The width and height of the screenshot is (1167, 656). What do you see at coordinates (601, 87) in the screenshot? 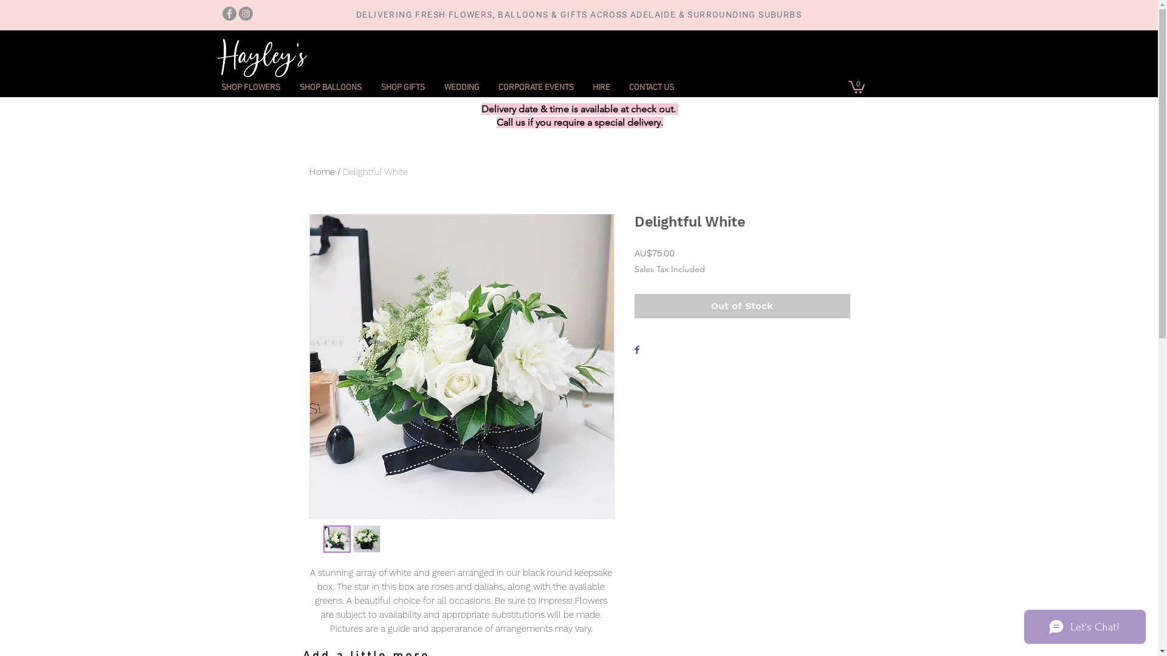
I see `HIRE` at bounding box center [601, 87].